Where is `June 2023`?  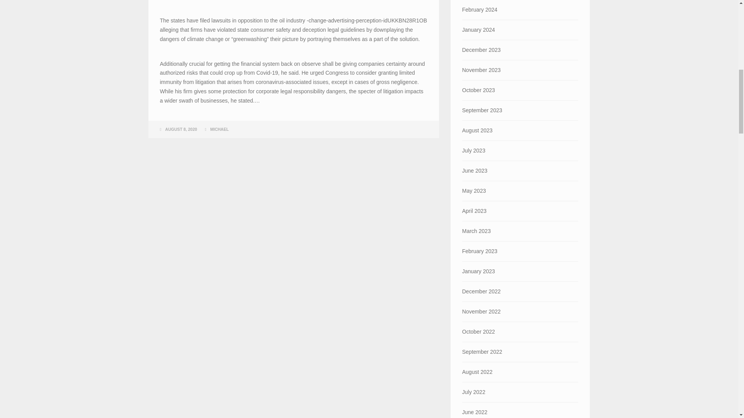
June 2023 is located at coordinates (520, 170).